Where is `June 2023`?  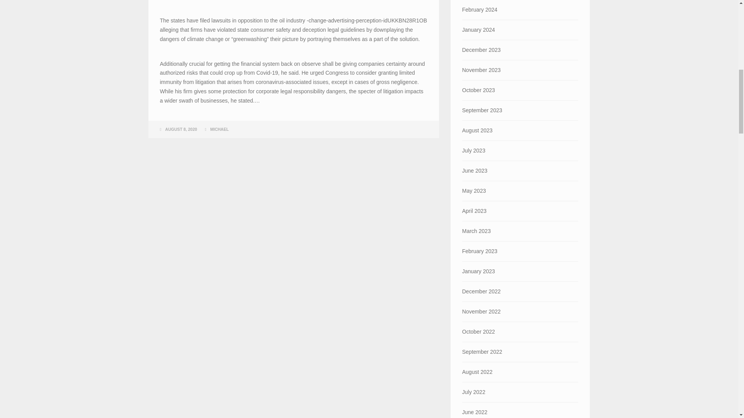
June 2023 is located at coordinates (520, 170).